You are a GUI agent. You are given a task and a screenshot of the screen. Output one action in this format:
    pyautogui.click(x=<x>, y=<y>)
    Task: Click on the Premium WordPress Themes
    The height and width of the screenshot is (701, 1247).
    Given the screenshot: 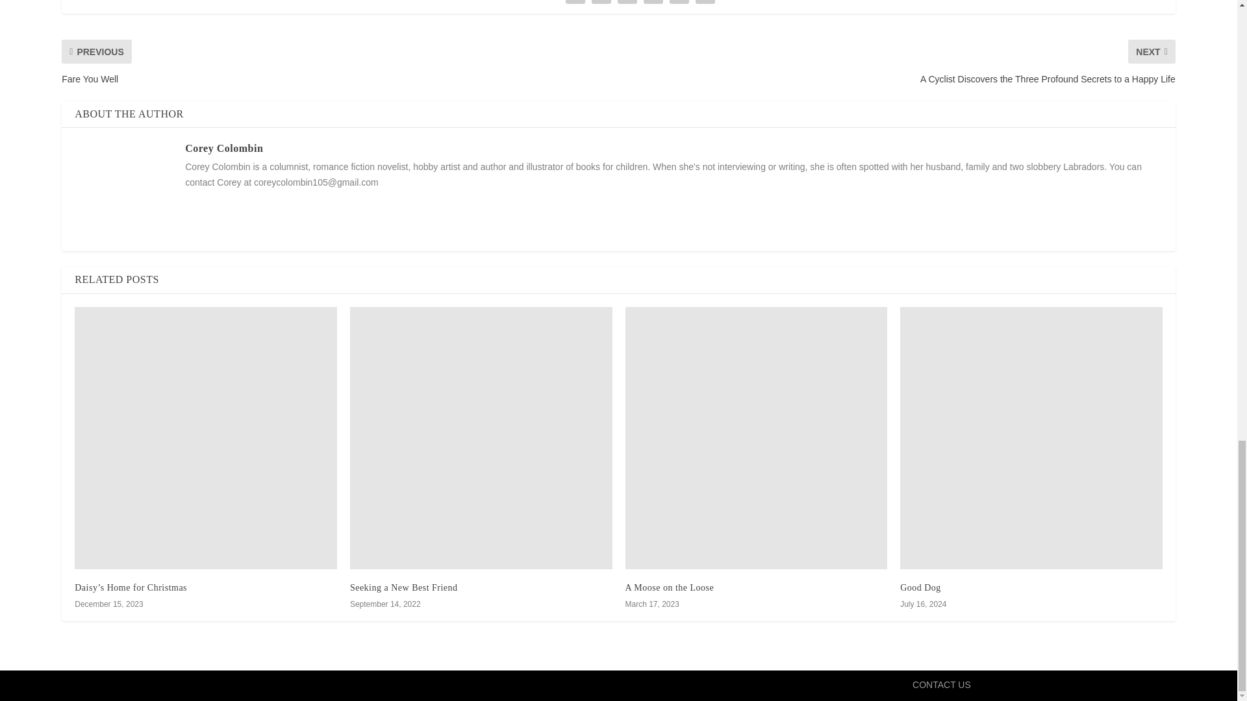 What is the action you would take?
    pyautogui.click(x=288, y=685)
    